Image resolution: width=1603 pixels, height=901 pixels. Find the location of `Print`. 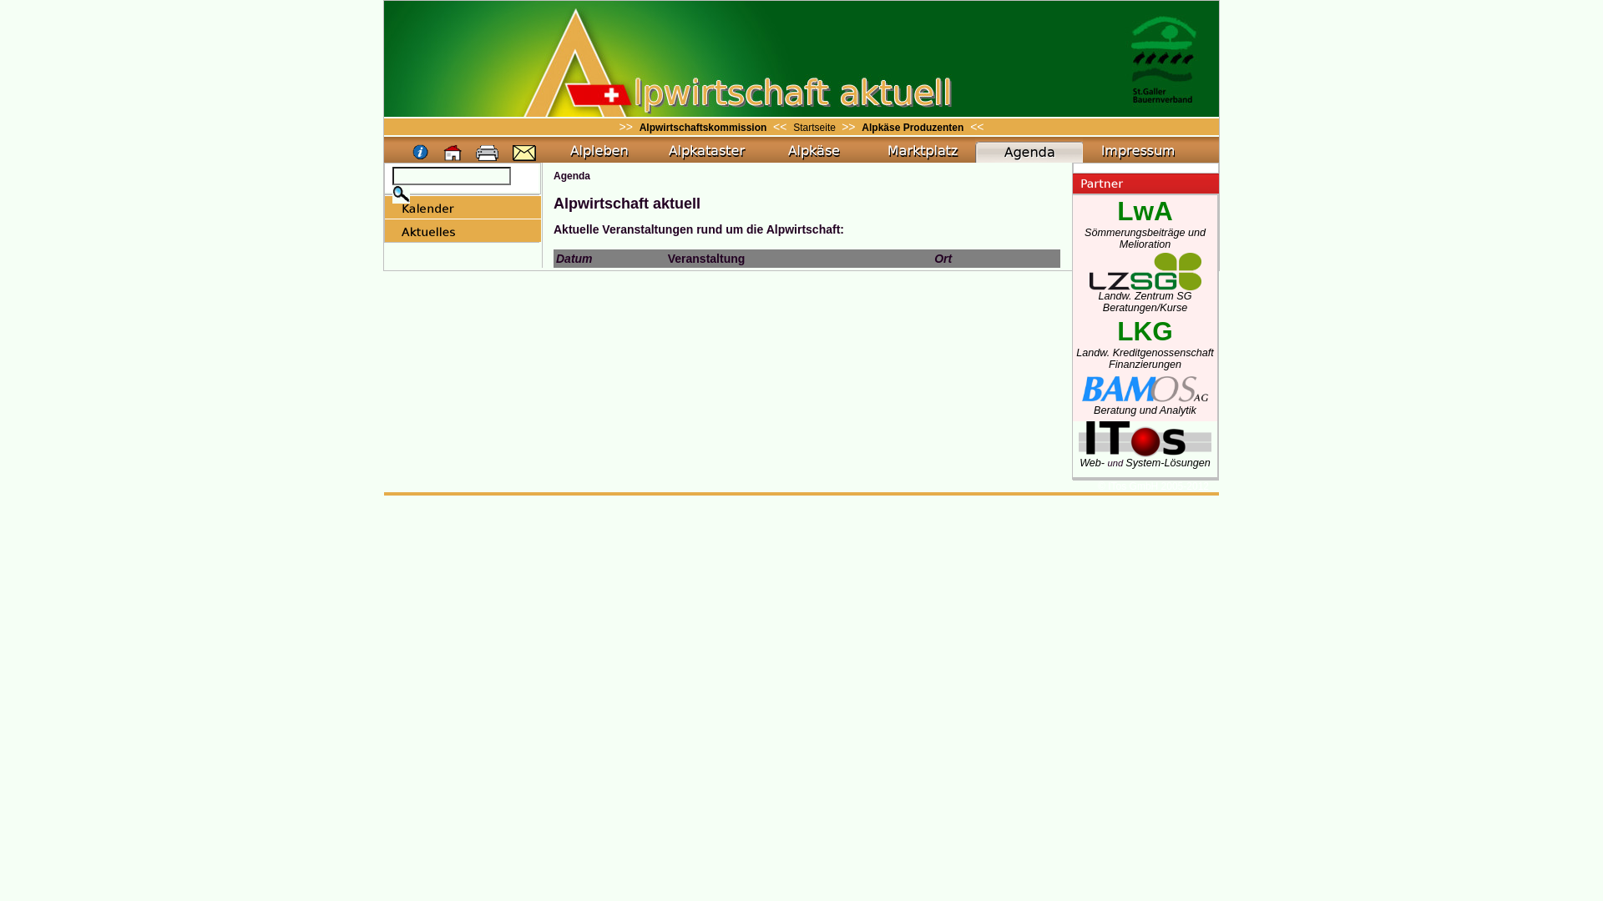

Print is located at coordinates (488, 154).